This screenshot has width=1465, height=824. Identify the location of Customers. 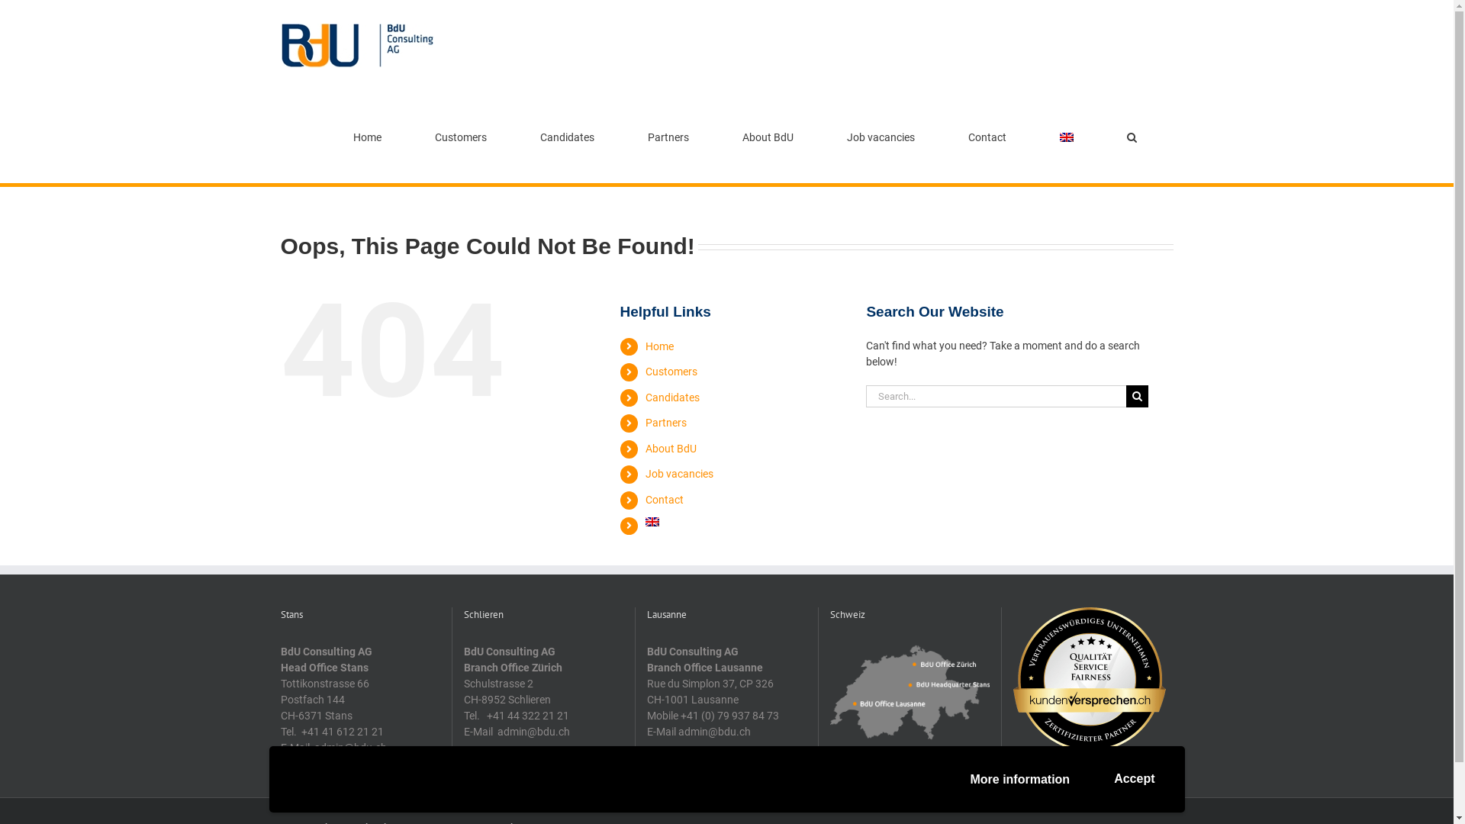
(461, 137).